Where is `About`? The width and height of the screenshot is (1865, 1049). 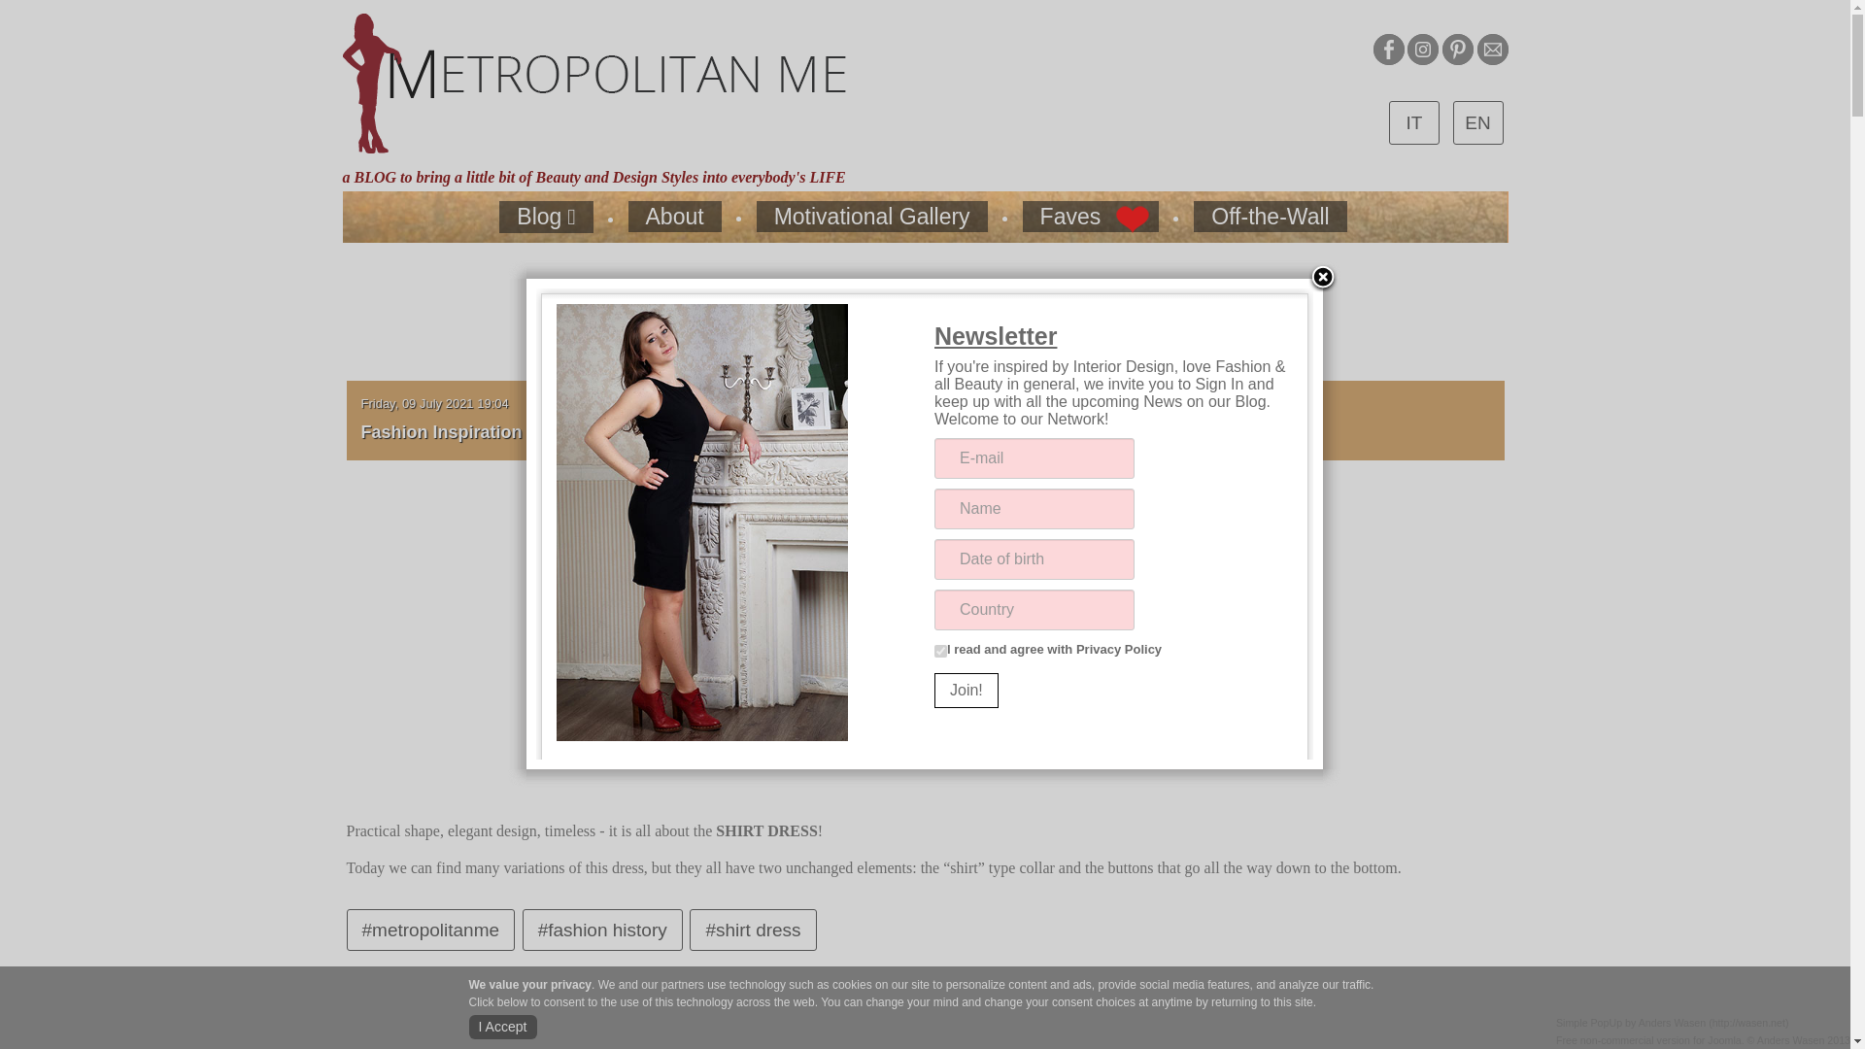
About is located at coordinates (675, 216).